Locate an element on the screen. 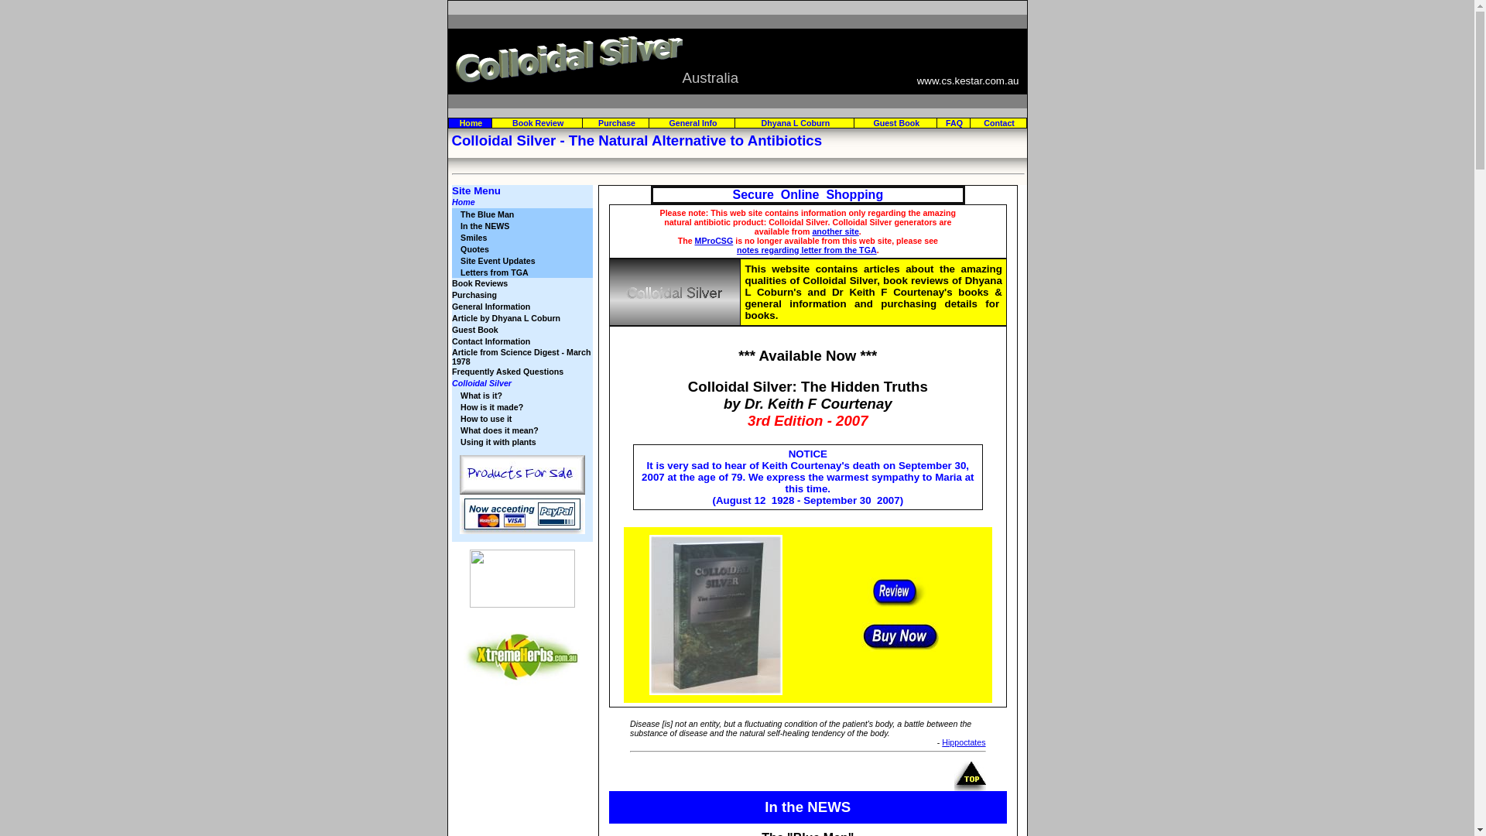  In the NEWS is located at coordinates (484, 226).